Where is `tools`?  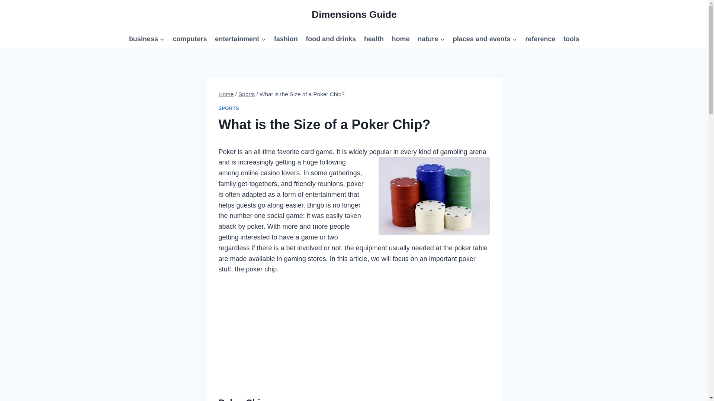
tools is located at coordinates (571, 39).